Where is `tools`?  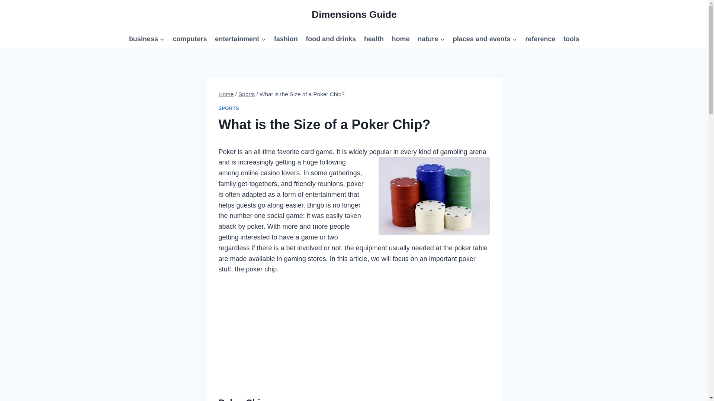
tools is located at coordinates (571, 39).